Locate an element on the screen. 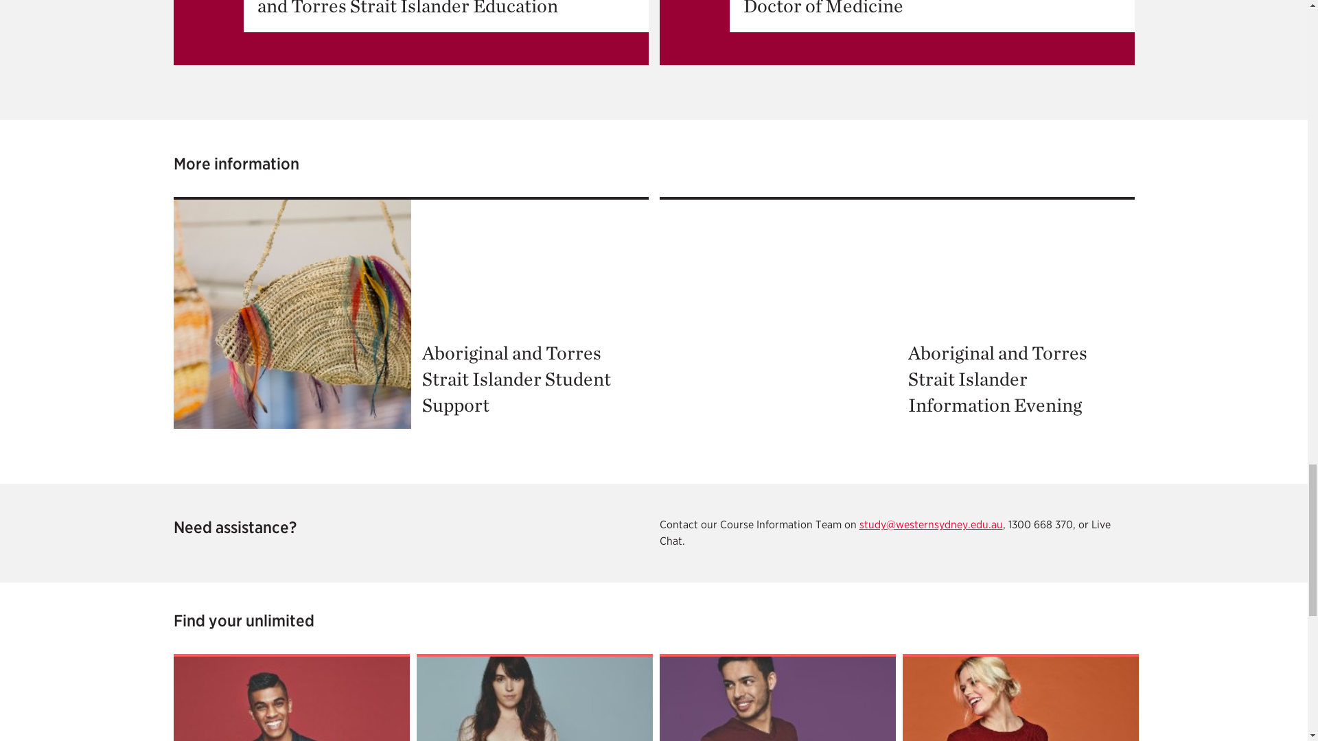 The image size is (1318, 741). Research degrees is located at coordinates (777, 697).